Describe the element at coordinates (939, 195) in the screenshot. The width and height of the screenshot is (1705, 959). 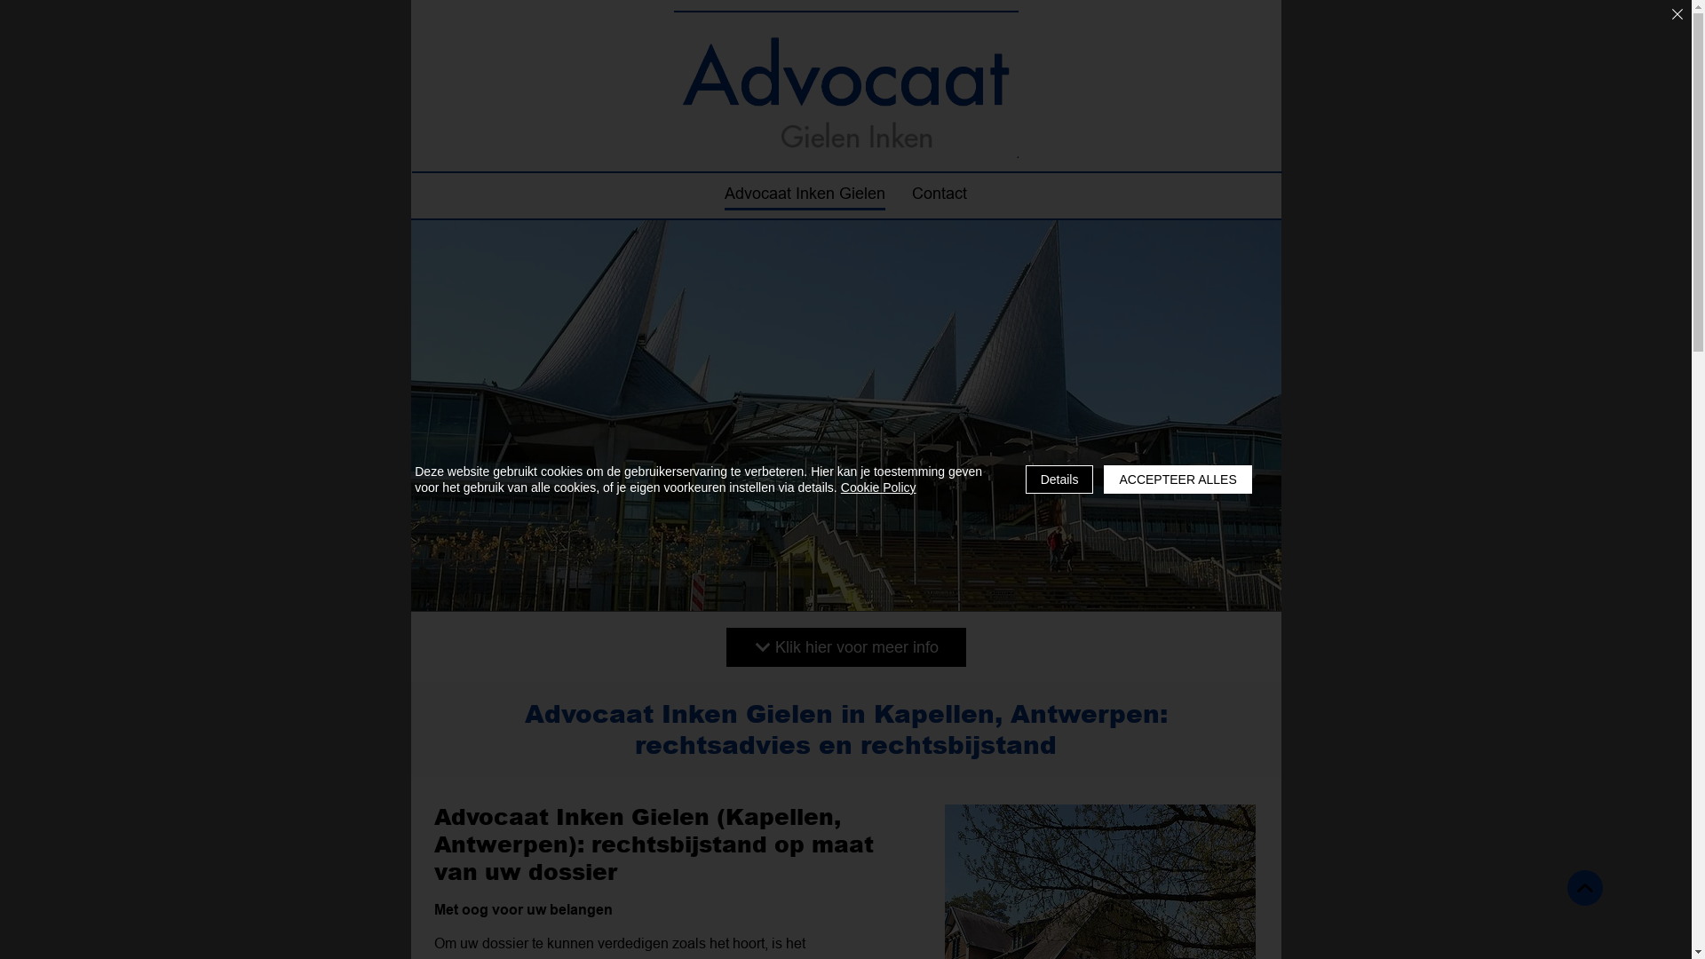
I see `Contact` at that location.